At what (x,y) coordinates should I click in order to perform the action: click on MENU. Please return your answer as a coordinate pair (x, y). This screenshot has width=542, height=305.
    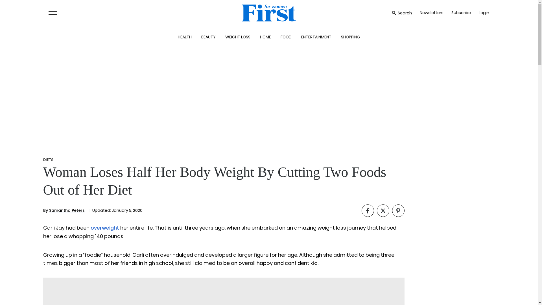
    Looking at the image, I should click on (53, 13).